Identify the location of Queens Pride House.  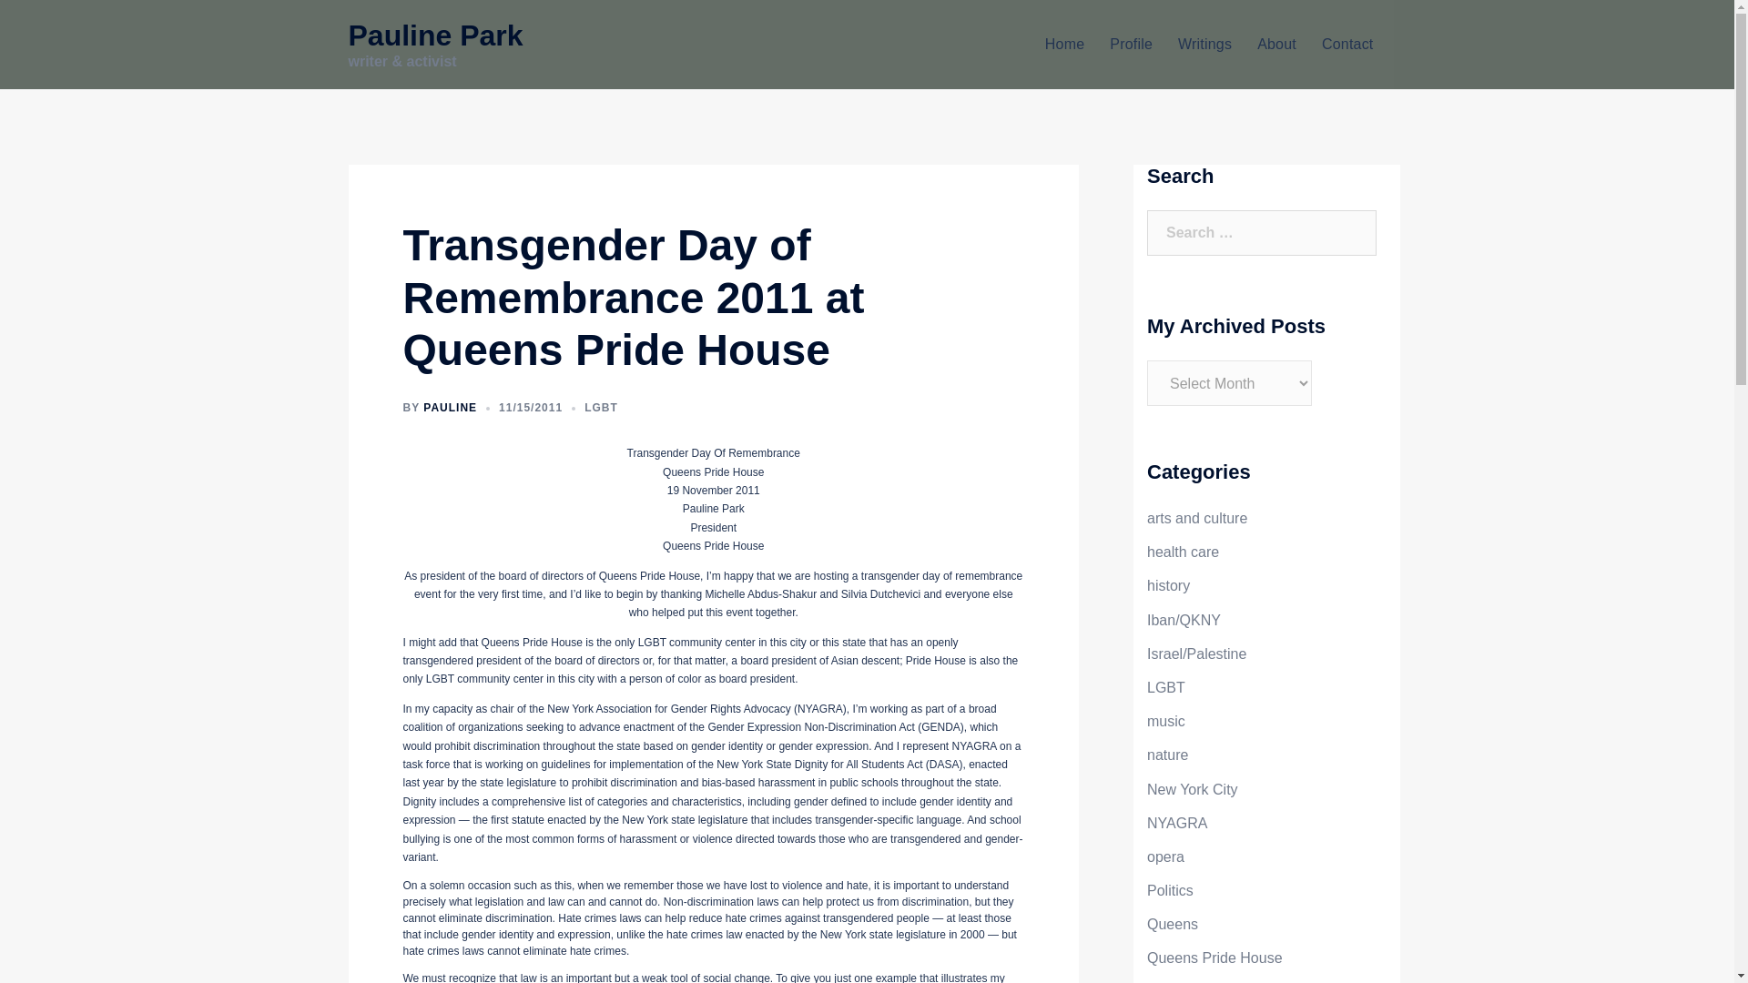
(1214, 958).